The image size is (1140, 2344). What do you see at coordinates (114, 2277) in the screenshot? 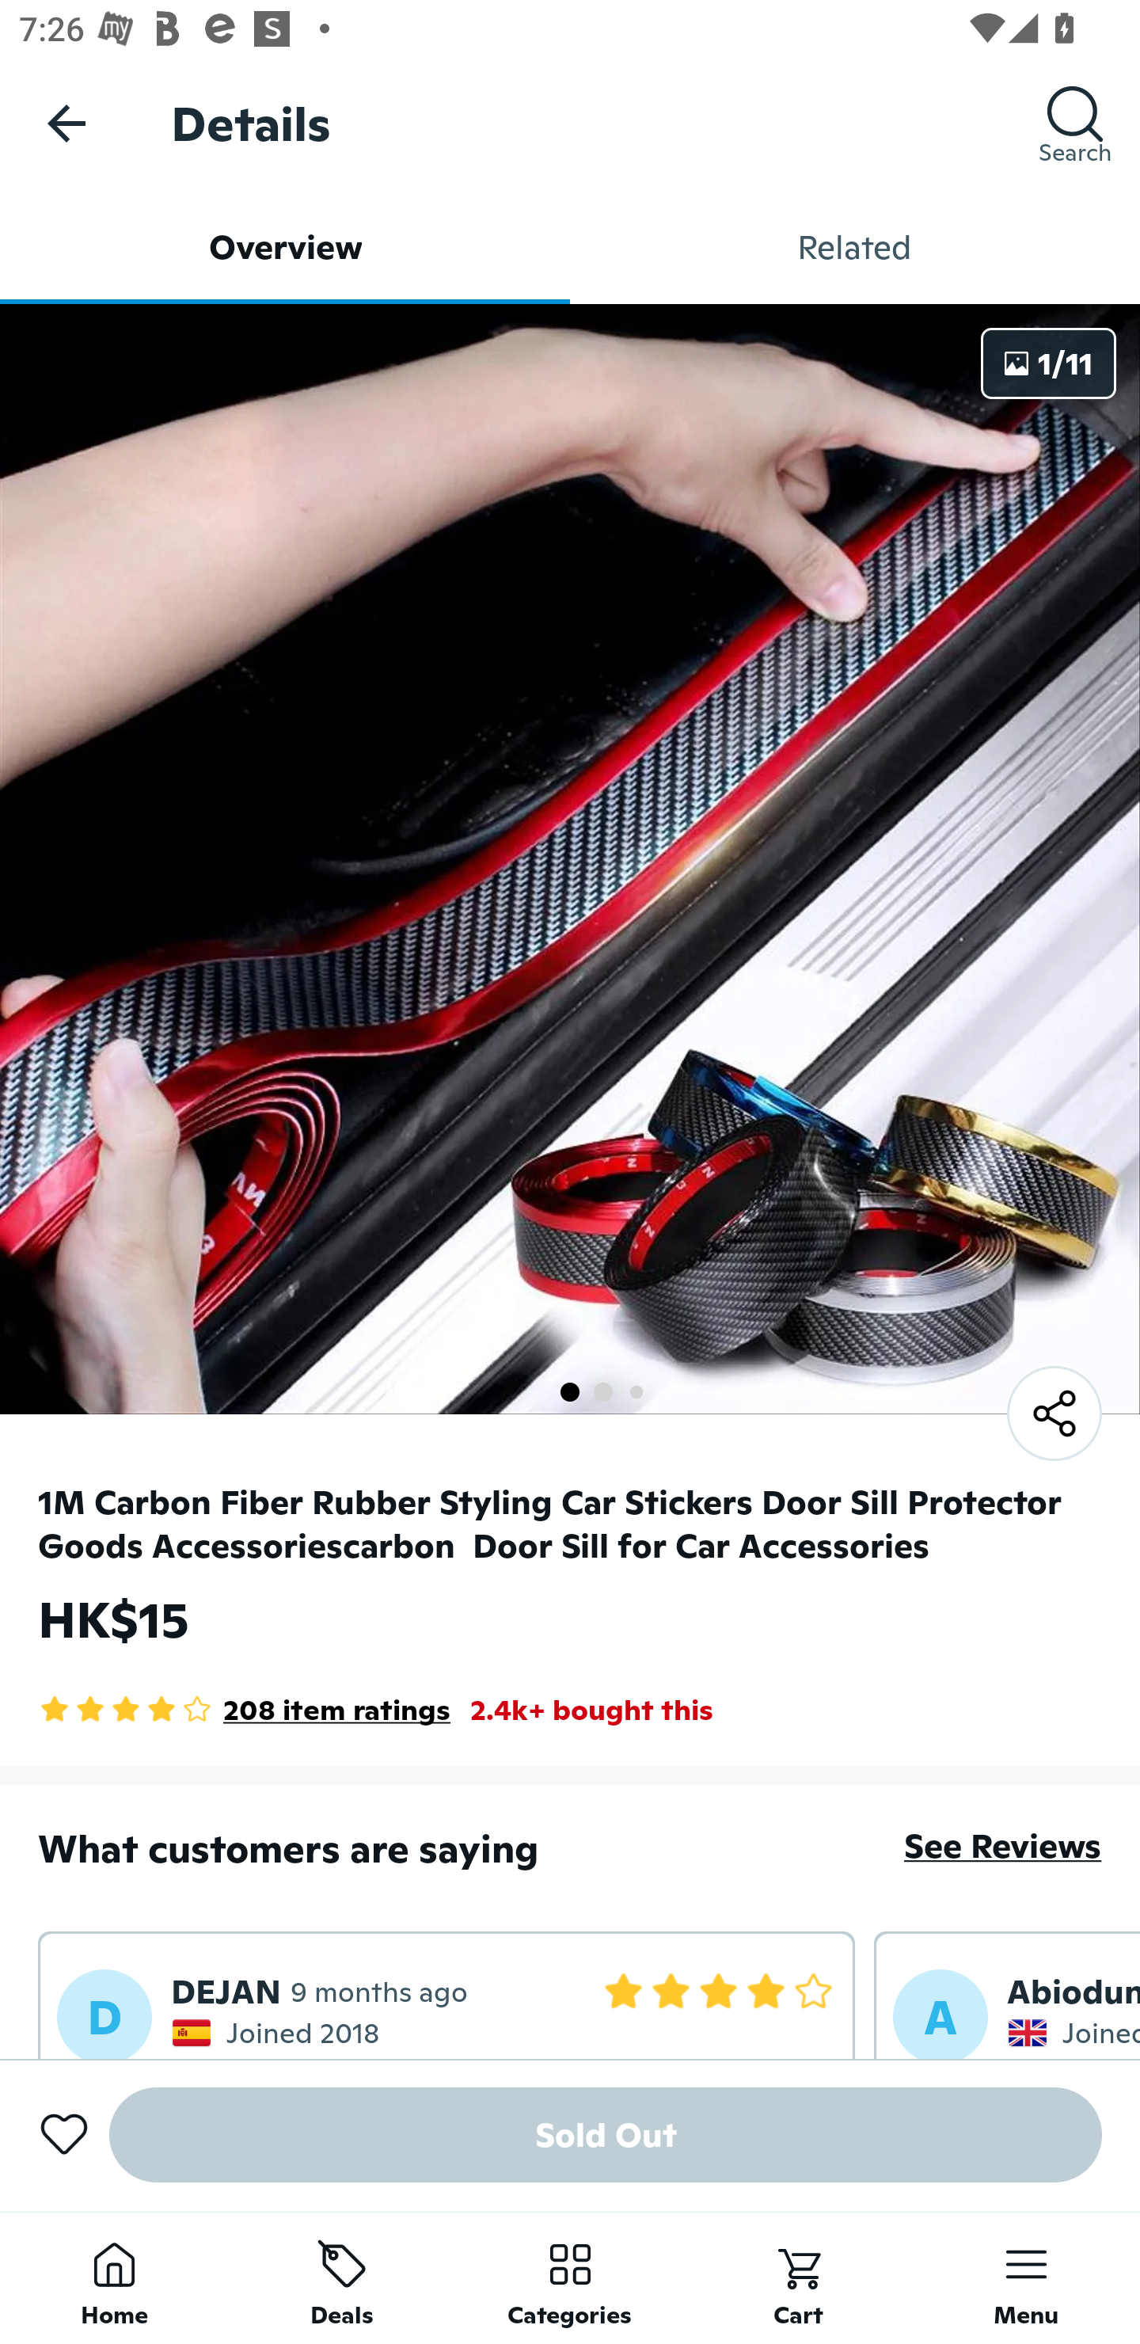
I see `Home` at bounding box center [114, 2277].